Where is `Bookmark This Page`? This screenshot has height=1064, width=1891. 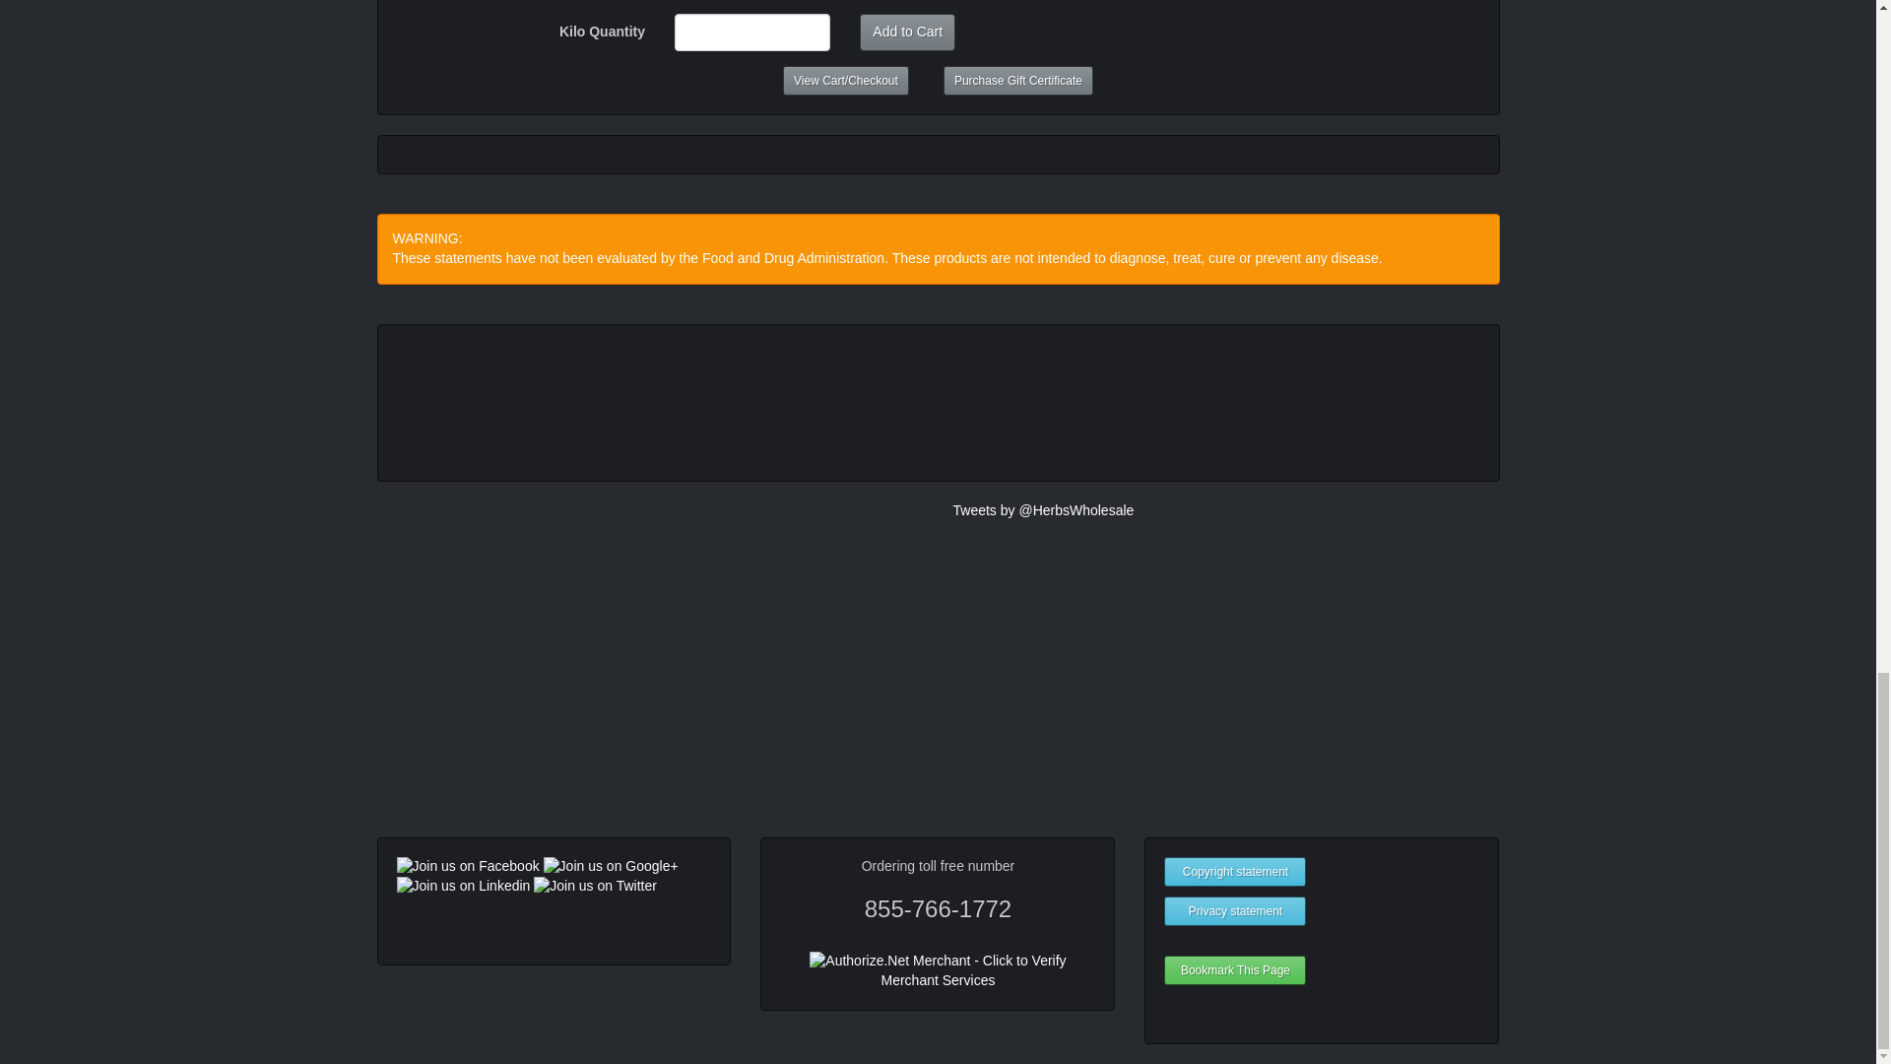 Bookmark This Page is located at coordinates (1235, 969).